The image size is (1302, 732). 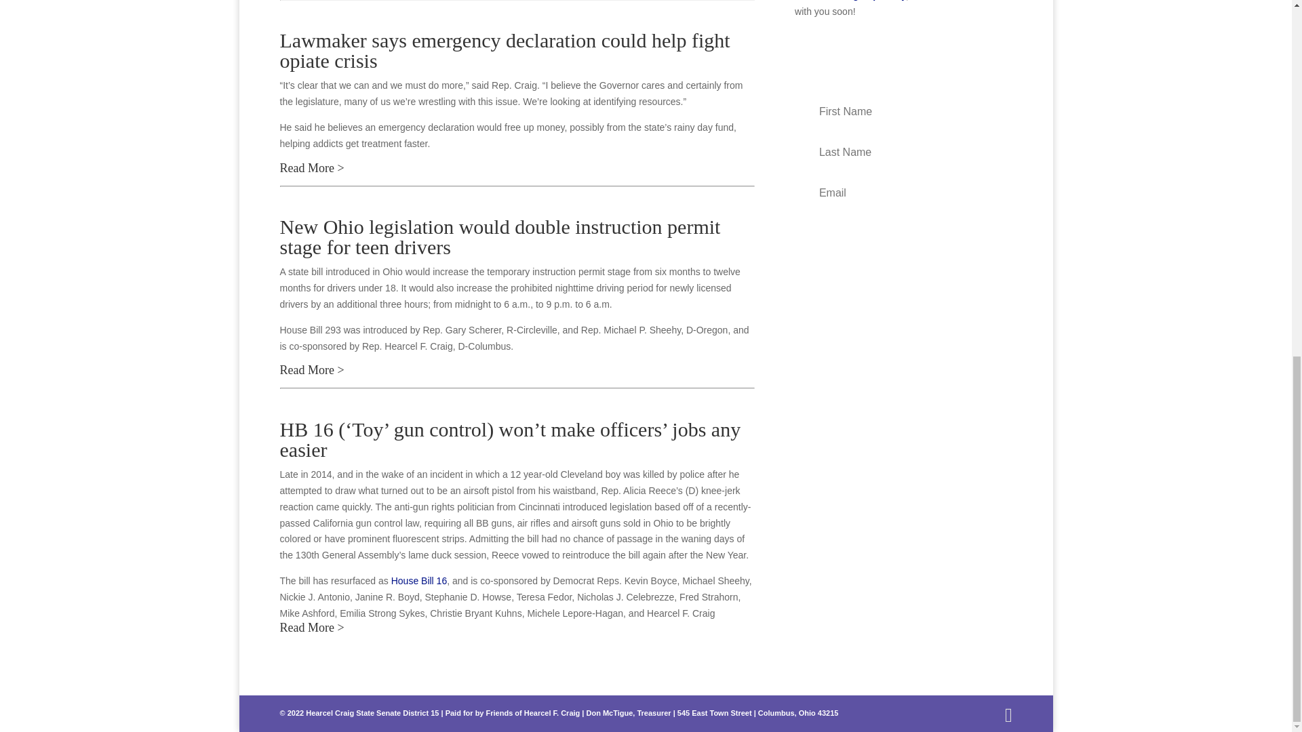 What do you see at coordinates (419, 580) in the screenshot?
I see `House Bill 16` at bounding box center [419, 580].